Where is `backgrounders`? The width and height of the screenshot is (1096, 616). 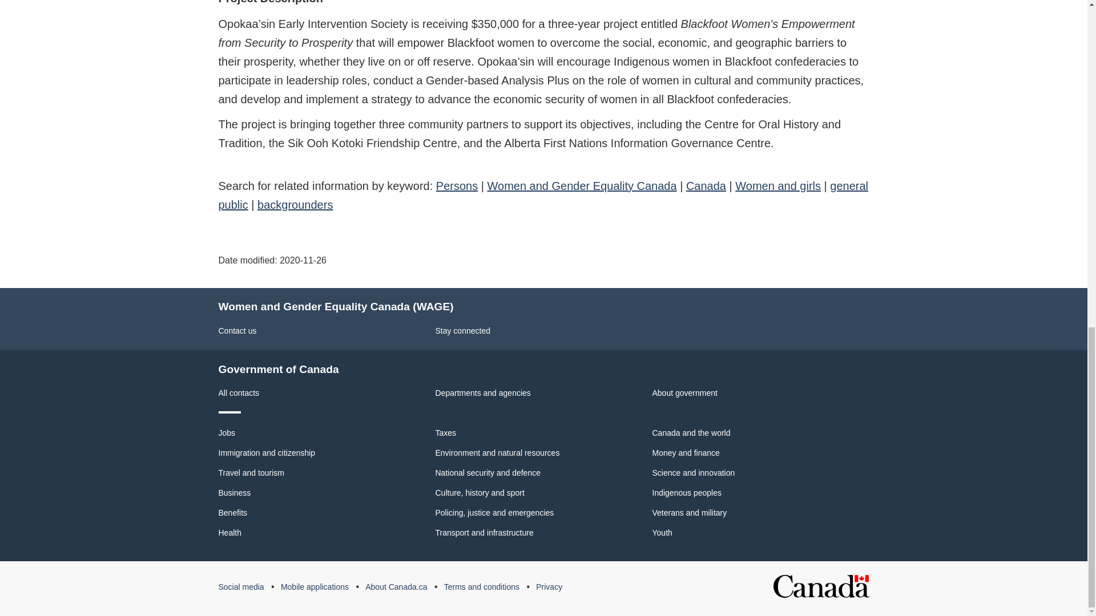
backgrounders is located at coordinates (295, 204).